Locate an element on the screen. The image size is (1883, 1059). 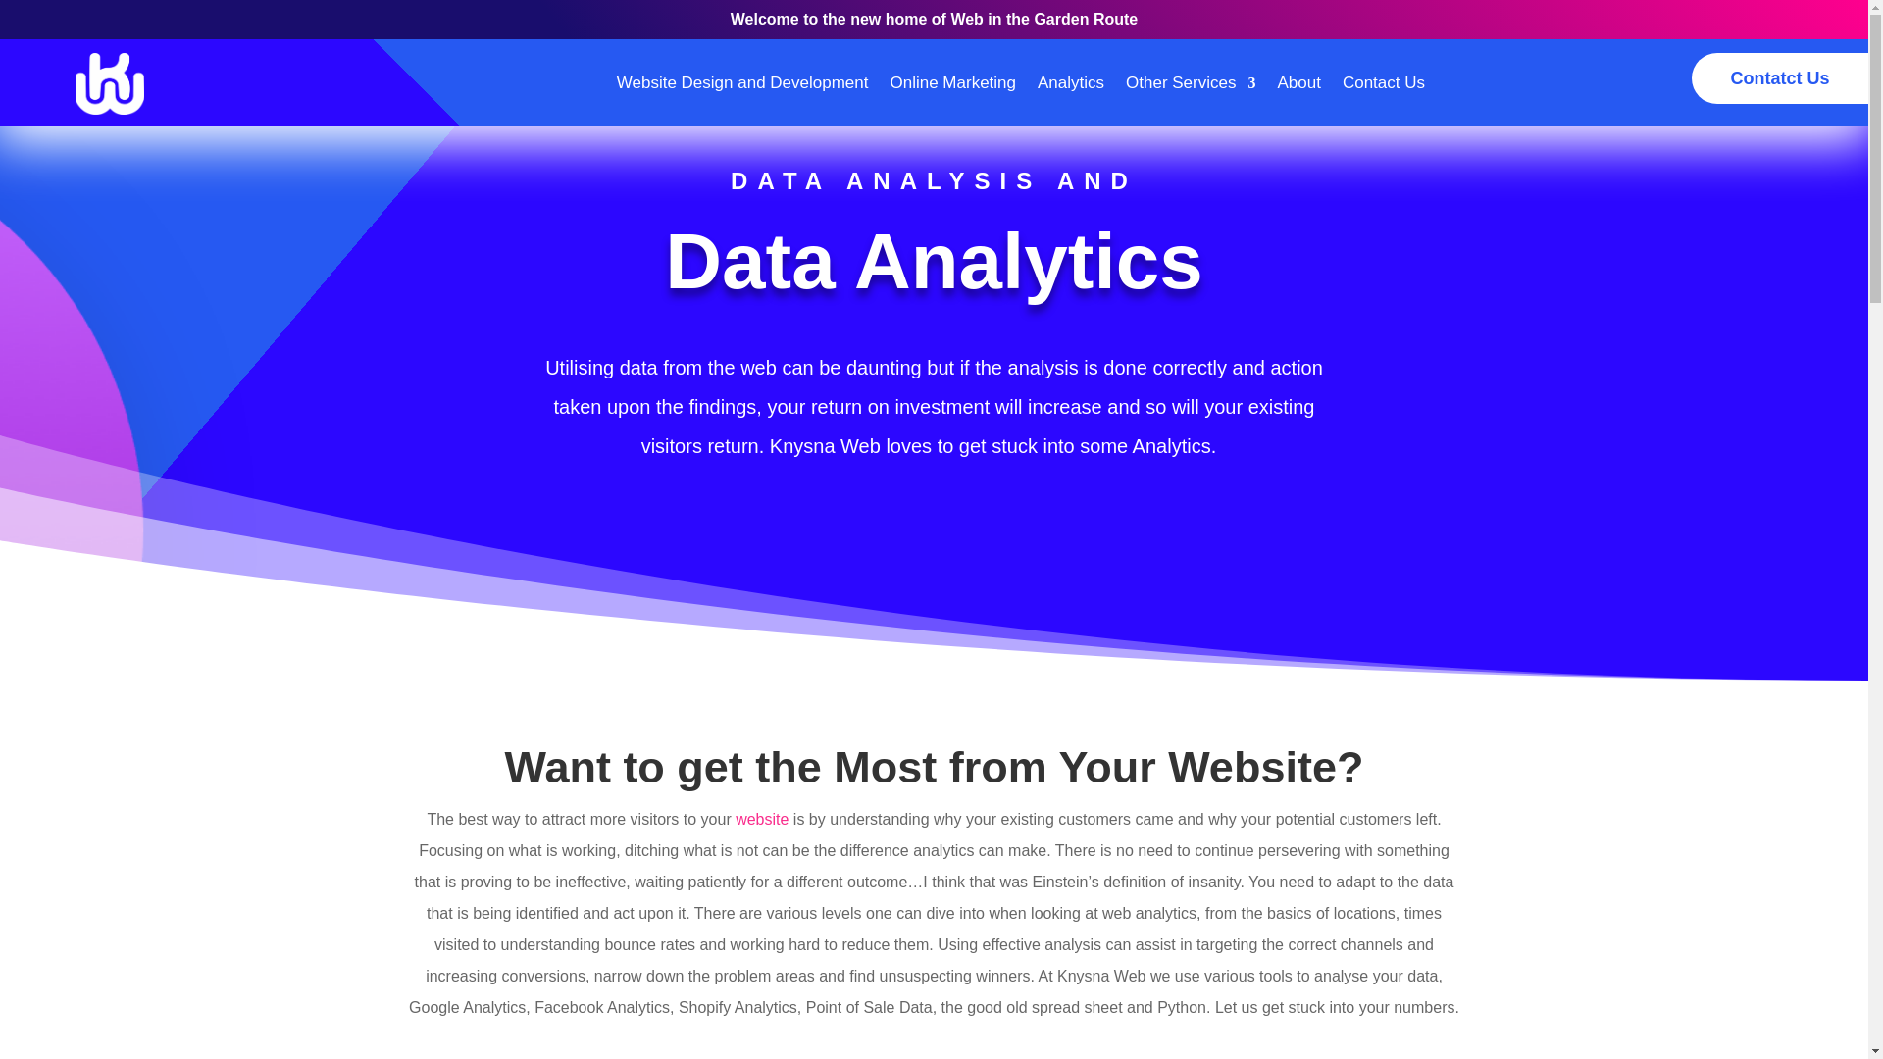
Website Design and Development is located at coordinates (742, 83).